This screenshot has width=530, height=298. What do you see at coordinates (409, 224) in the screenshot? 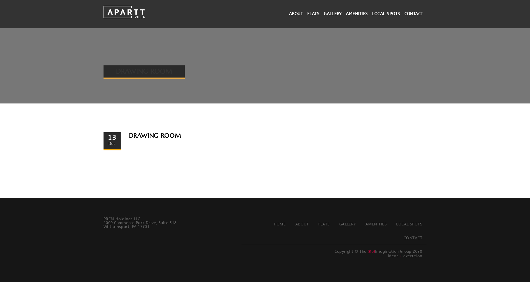
I see `LOCAL SPOTS` at bounding box center [409, 224].